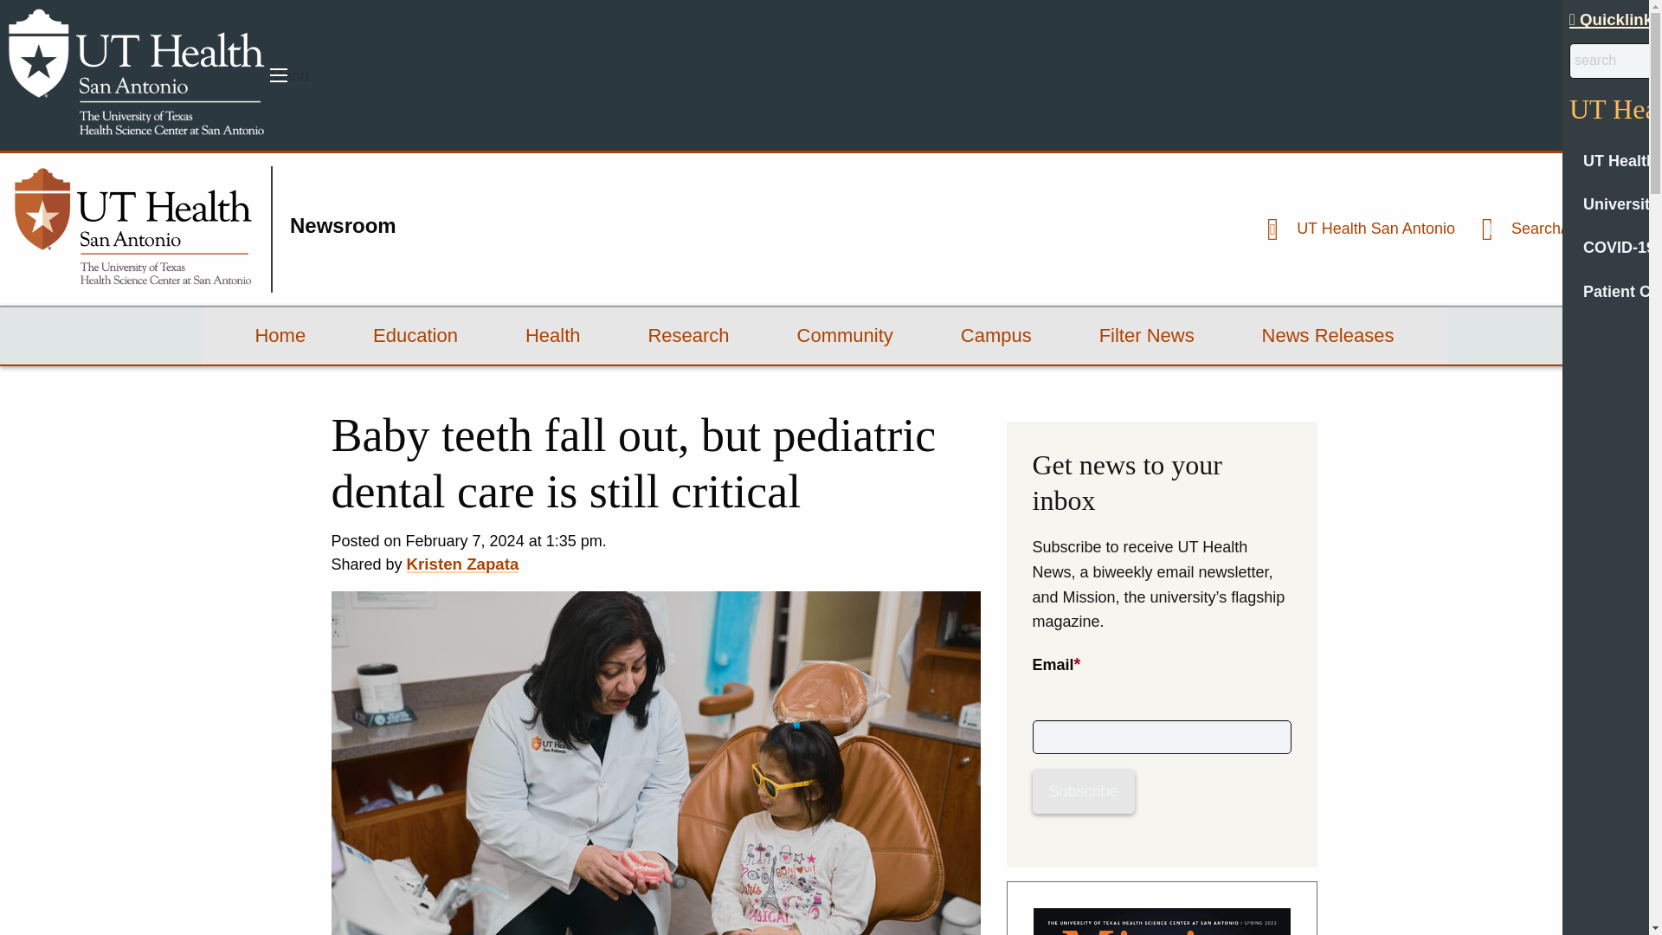 The image size is (1662, 935). Describe the element at coordinates (462, 564) in the screenshot. I see `Kristen Zapata` at that location.